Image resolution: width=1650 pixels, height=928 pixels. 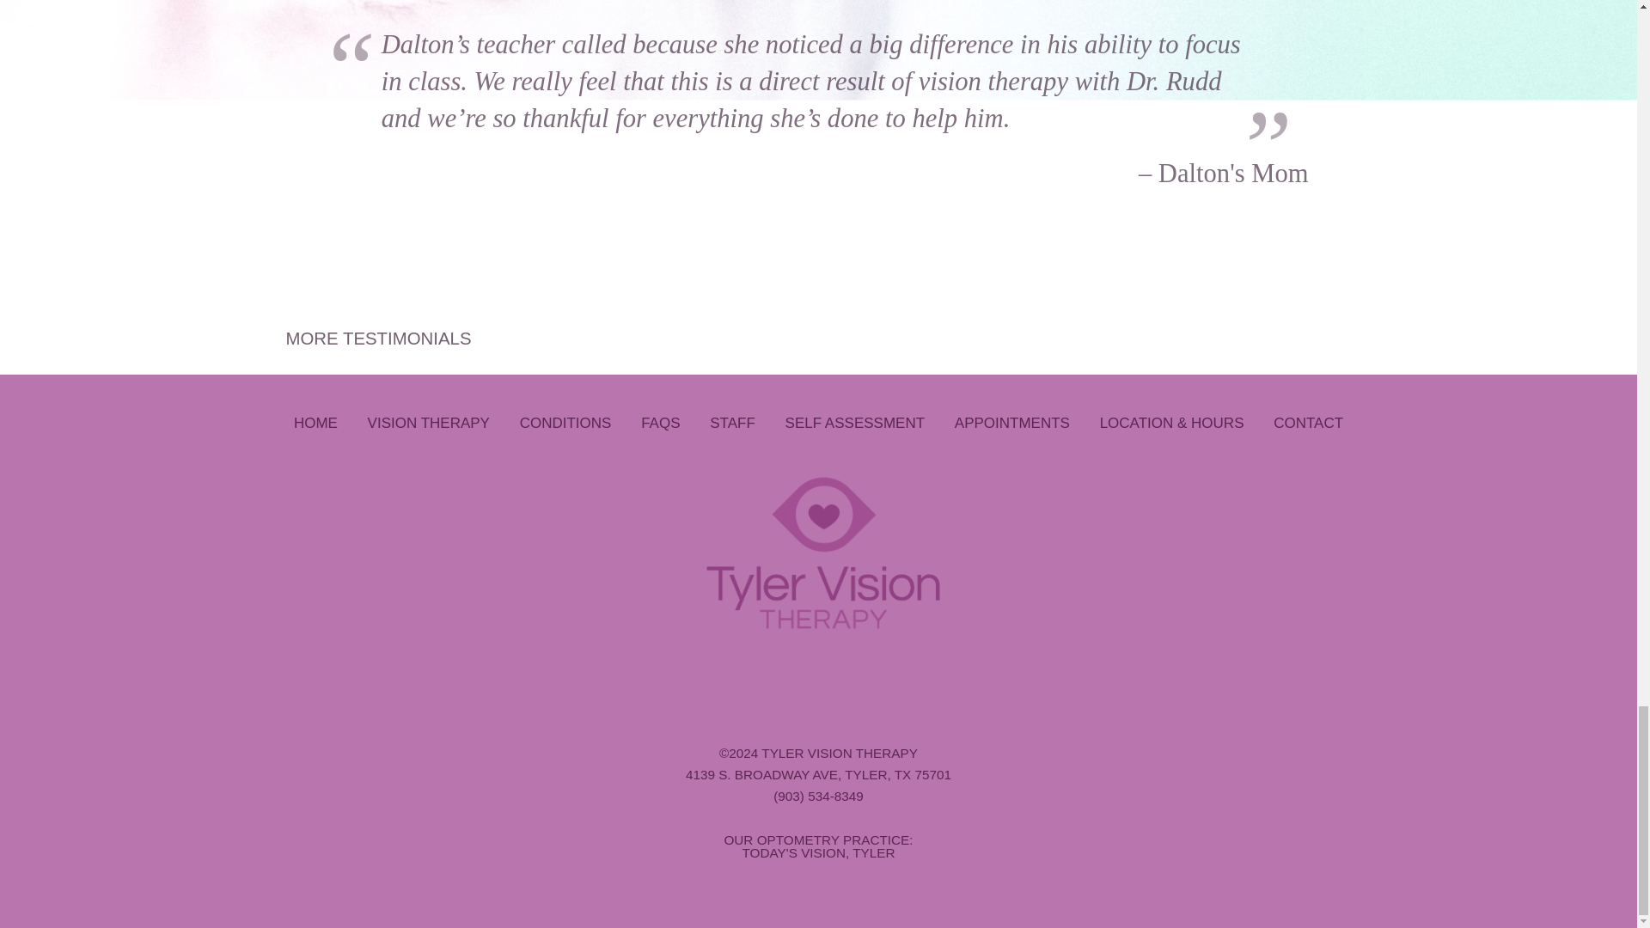 What do you see at coordinates (428, 423) in the screenshot?
I see `VISION THERAPY` at bounding box center [428, 423].